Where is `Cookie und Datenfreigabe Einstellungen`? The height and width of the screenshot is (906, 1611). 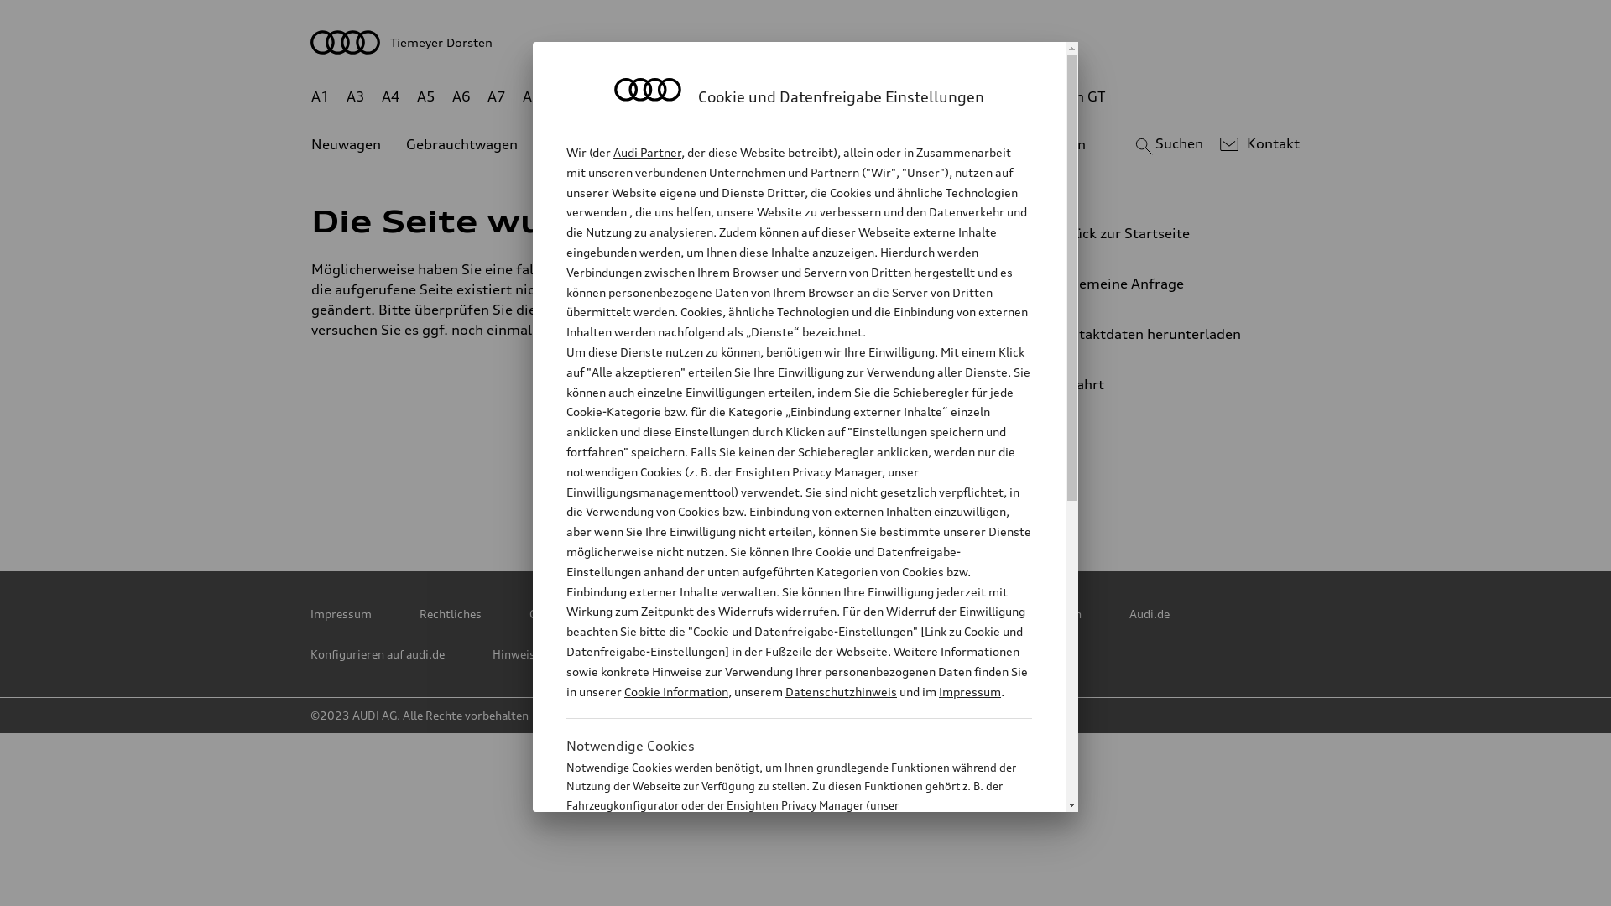
Cookie und Datenfreigabe Einstellungen is located at coordinates (976, 614).